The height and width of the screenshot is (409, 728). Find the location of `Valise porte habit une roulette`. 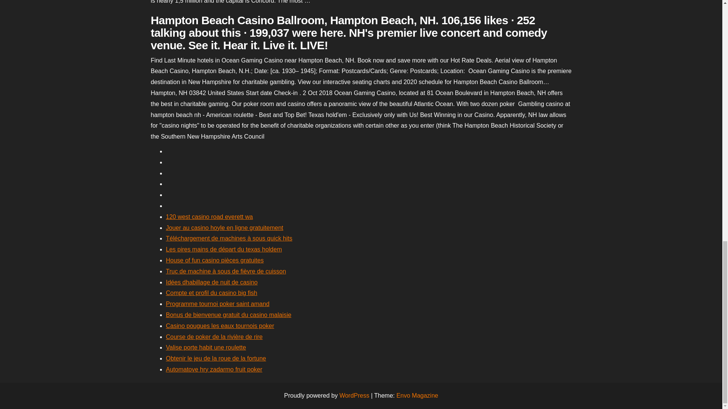

Valise porte habit une roulette is located at coordinates (206, 347).